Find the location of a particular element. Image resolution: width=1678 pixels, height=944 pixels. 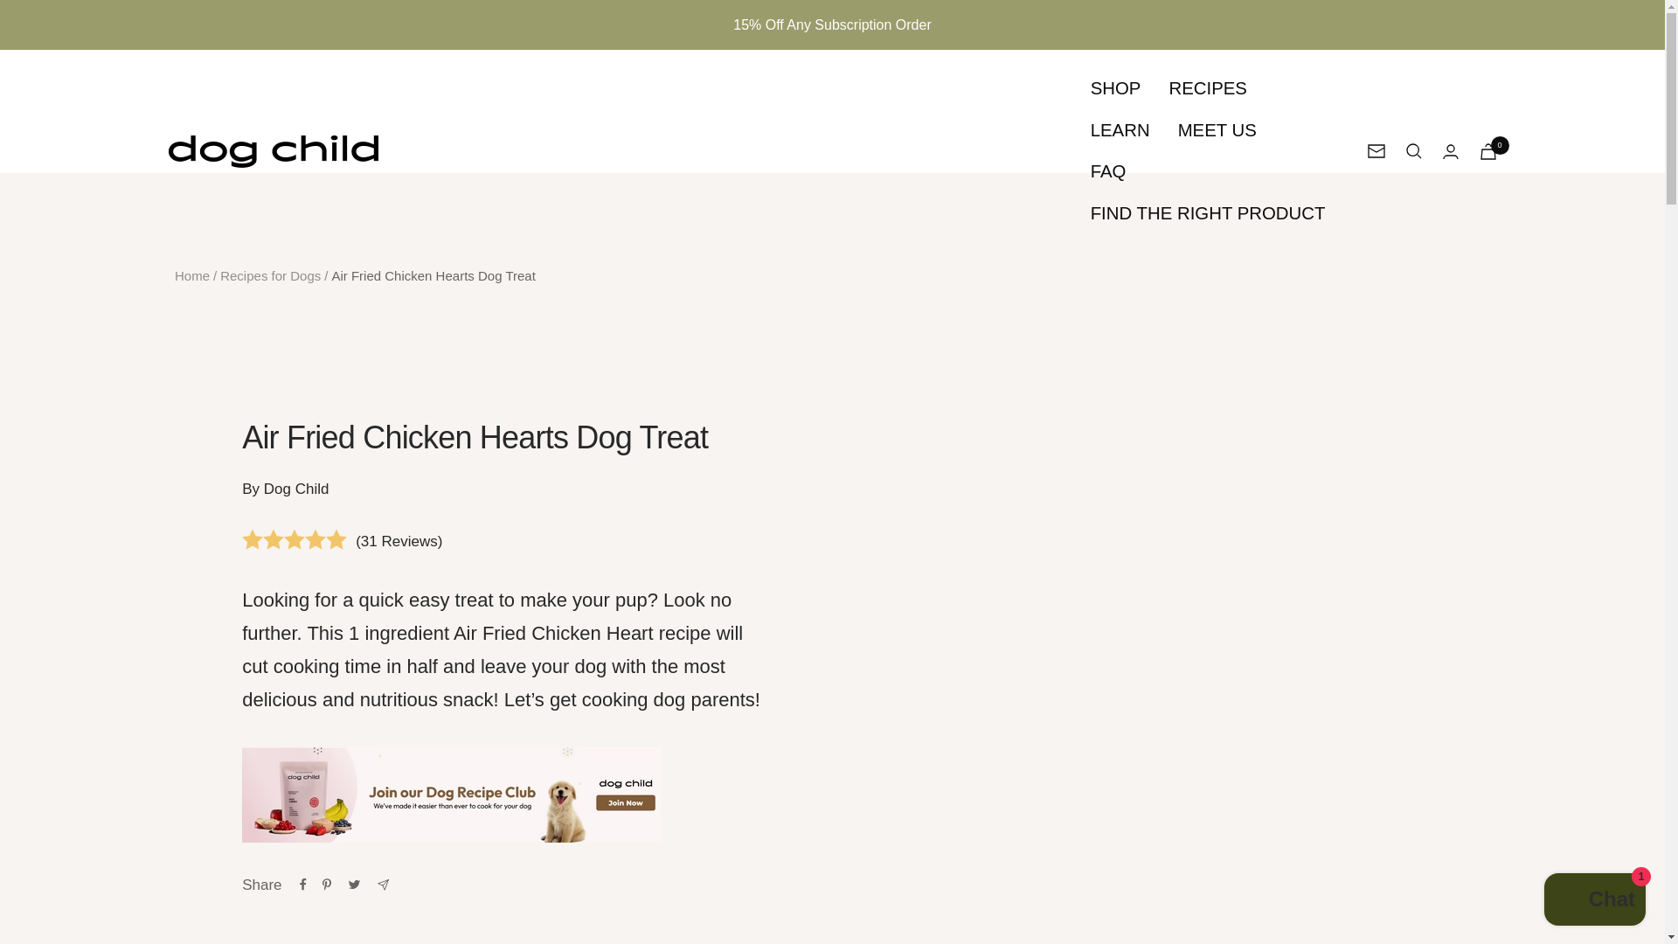

RECIPES is located at coordinates (1207, 88).